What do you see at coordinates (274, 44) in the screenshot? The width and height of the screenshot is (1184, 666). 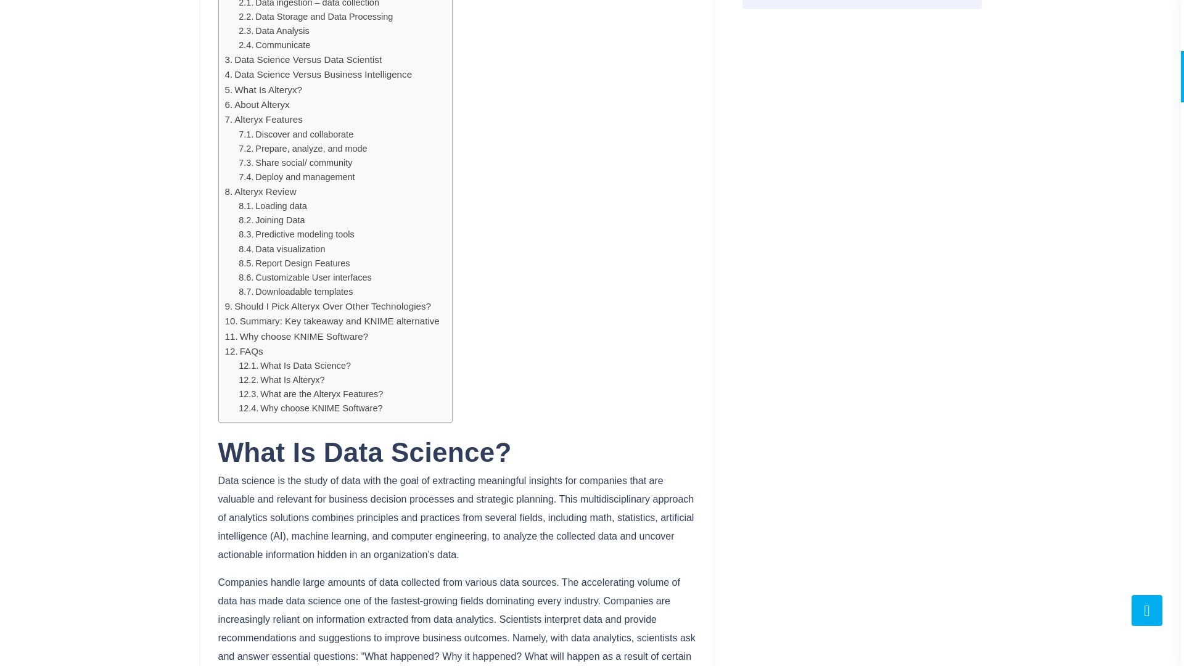 I see `Communicate` at bounding box center [274, 44].